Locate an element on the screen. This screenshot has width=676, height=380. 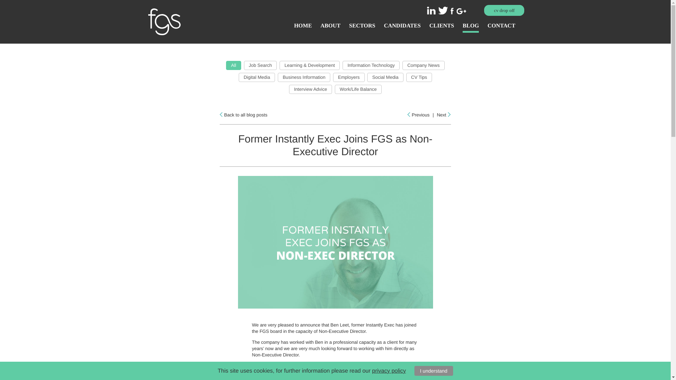
BLOG is located at coordinates (470, 27).